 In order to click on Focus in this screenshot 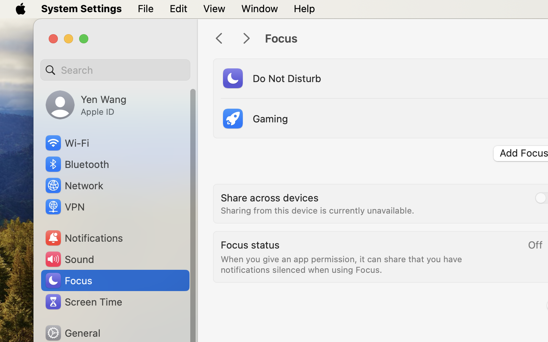, I will do `click(68, 280)`.